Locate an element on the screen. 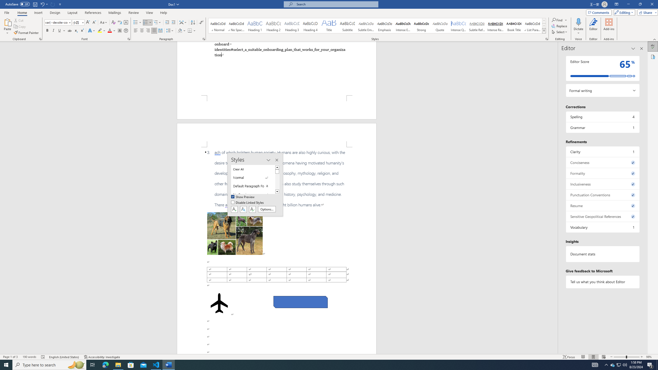 The image size is (658, 370). Superscript is located at coordinates (82, 31).